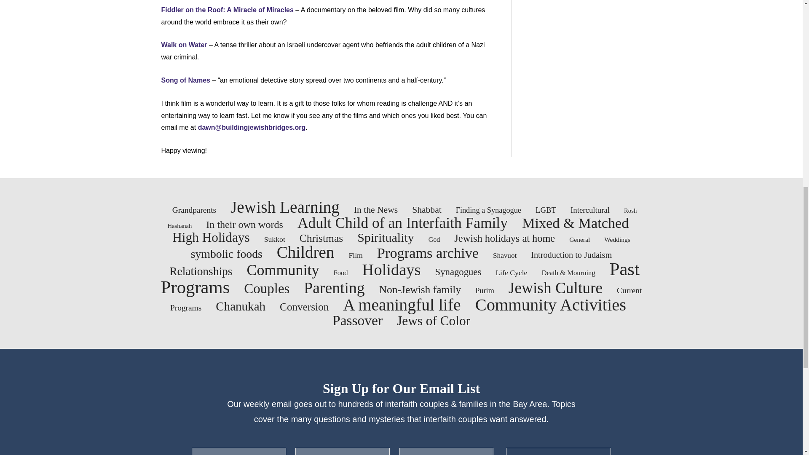 The width and height of the screenshot is (809, 455). I want to click on Finding a Synagogue, so click(488, 210).